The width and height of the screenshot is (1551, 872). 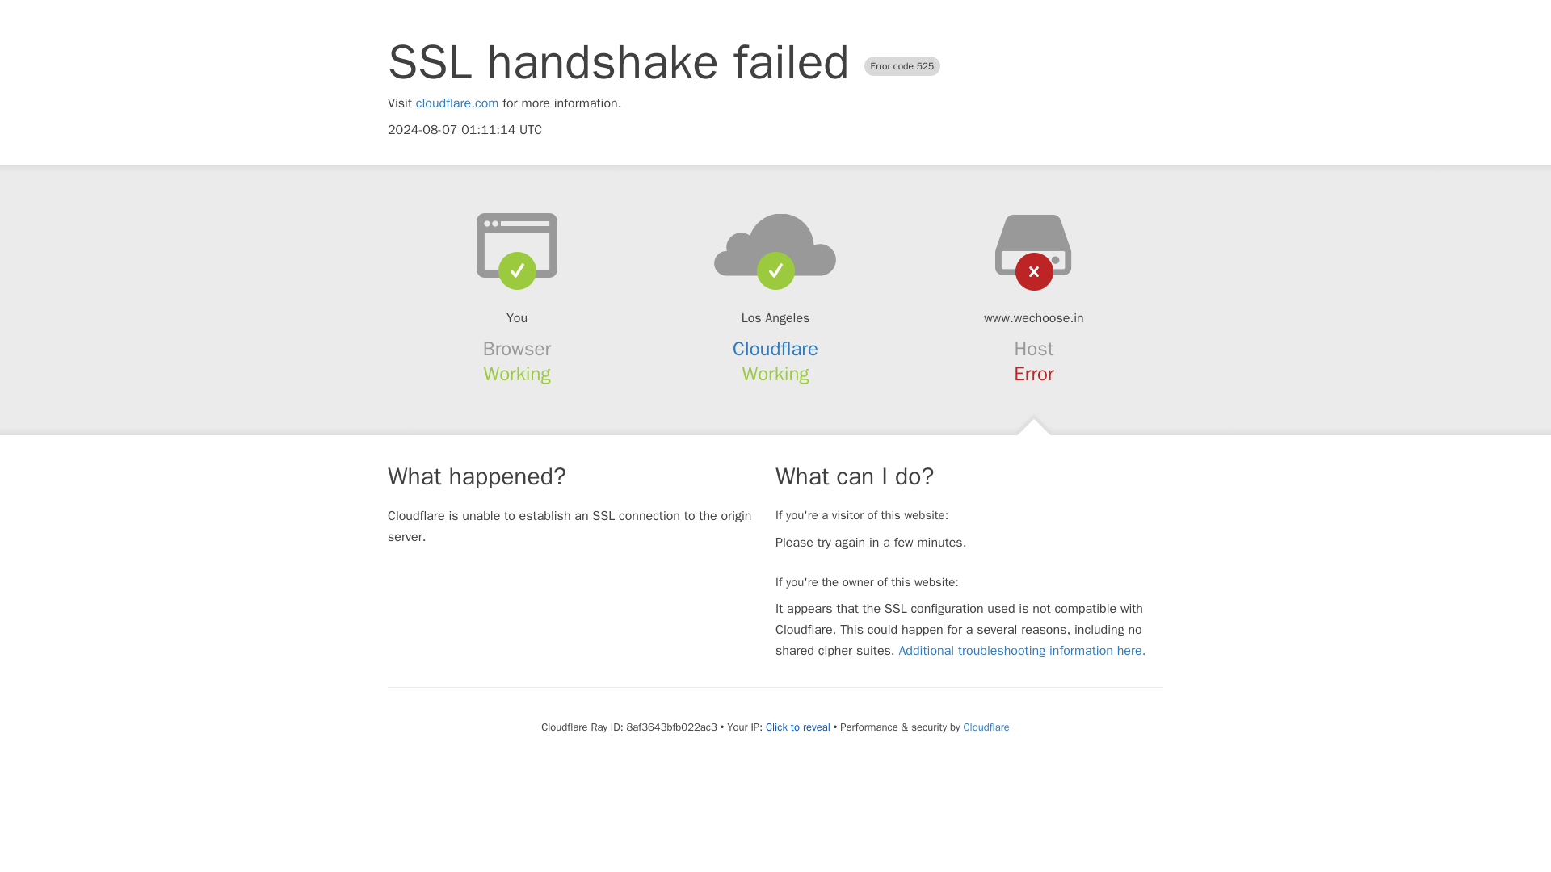 I want to click on Cloudflare, so click(x=775, y=349).